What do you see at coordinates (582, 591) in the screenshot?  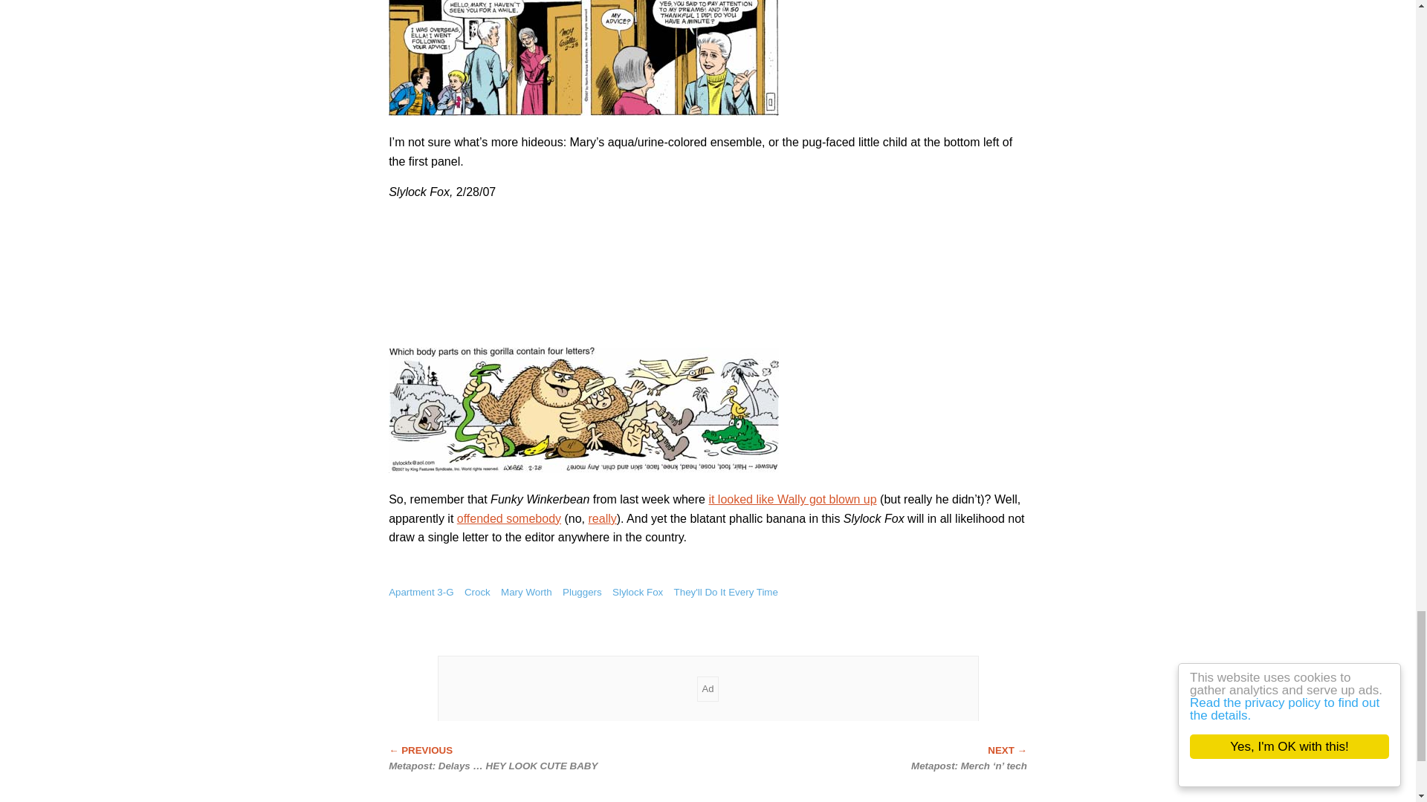 I see `Pluggers` at bounding box center [582, 591].